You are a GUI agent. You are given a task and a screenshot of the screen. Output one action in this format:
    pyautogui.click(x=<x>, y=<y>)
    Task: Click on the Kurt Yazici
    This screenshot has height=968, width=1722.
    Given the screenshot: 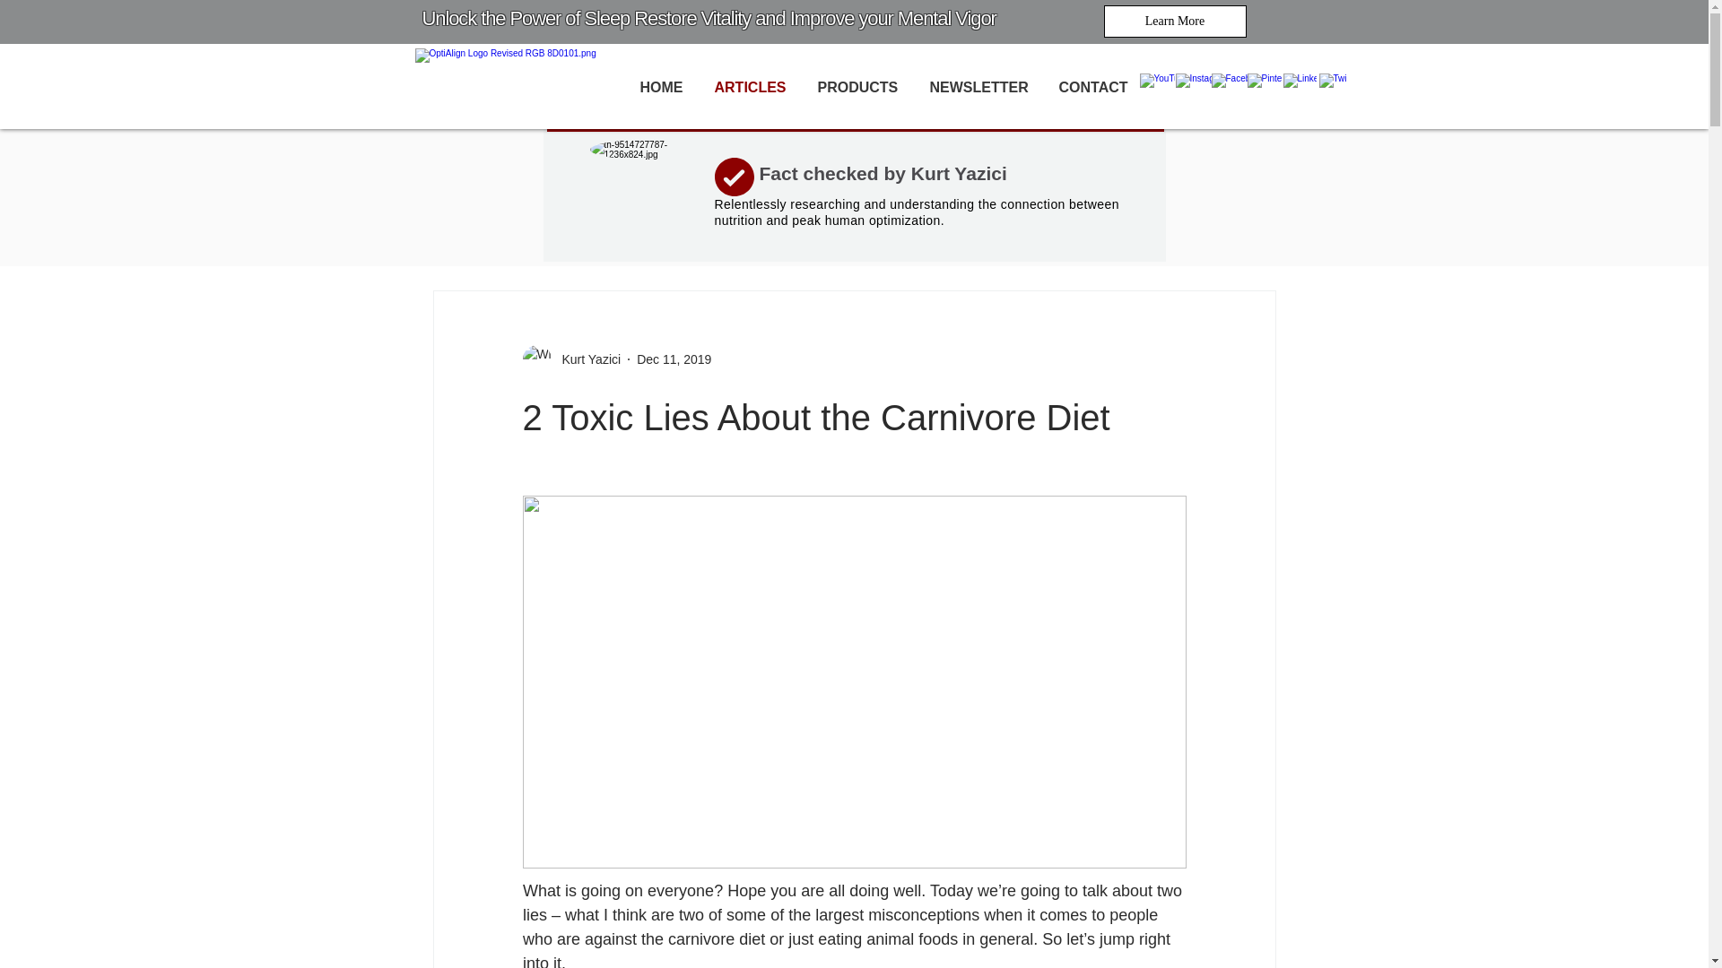 What is the action you would take?
    pyautogui.click(x=570, y=359)
    